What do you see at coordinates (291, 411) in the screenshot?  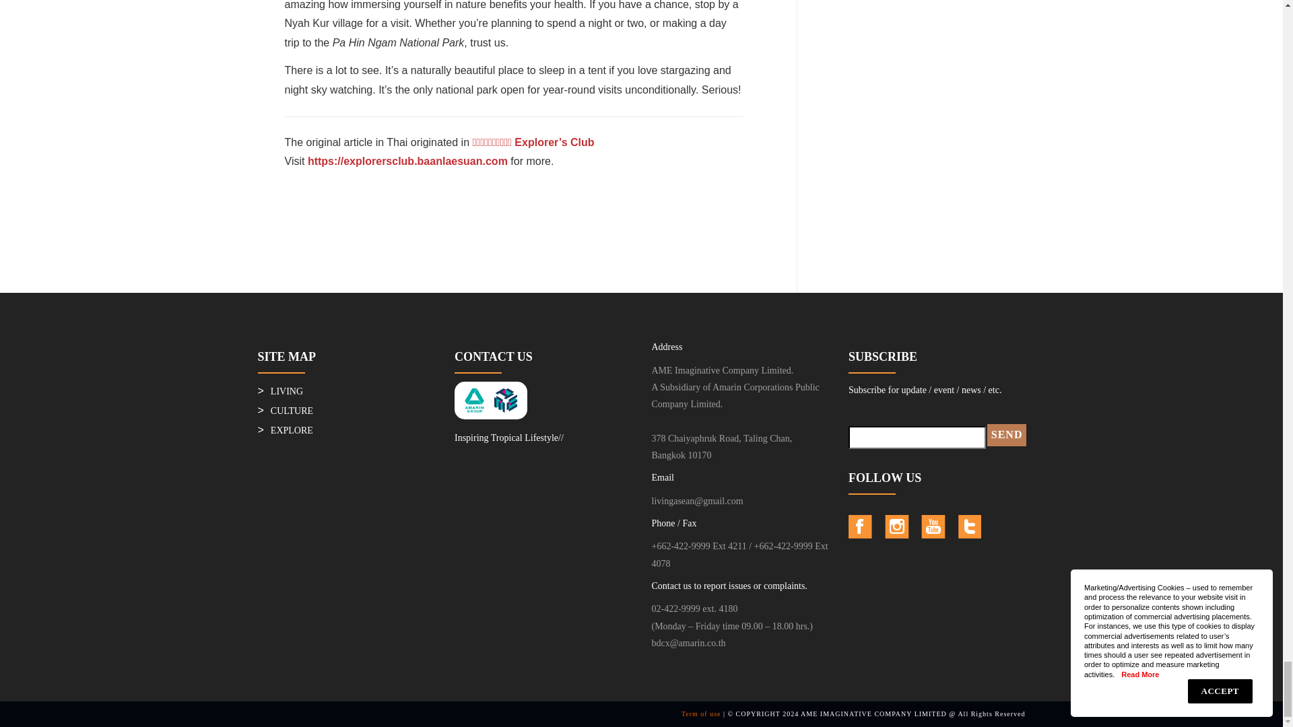 I see `CULTURE` at bounding box center [291, 411].